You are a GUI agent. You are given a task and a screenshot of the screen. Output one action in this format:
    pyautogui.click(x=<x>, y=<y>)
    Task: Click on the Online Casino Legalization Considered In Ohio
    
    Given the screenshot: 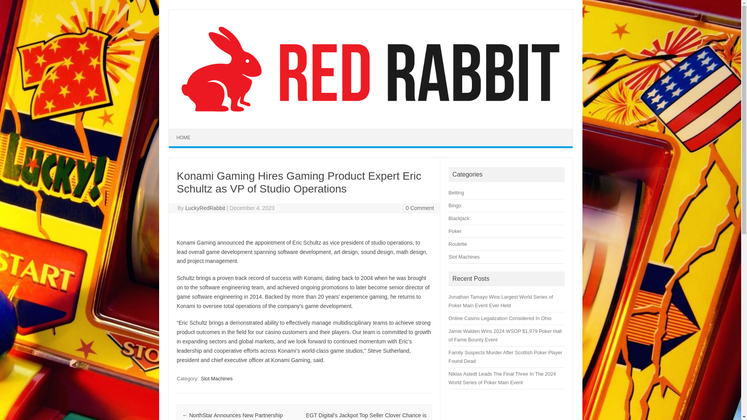 What is the action you would take?
    pyautogui.click(x=500, y=318)
    